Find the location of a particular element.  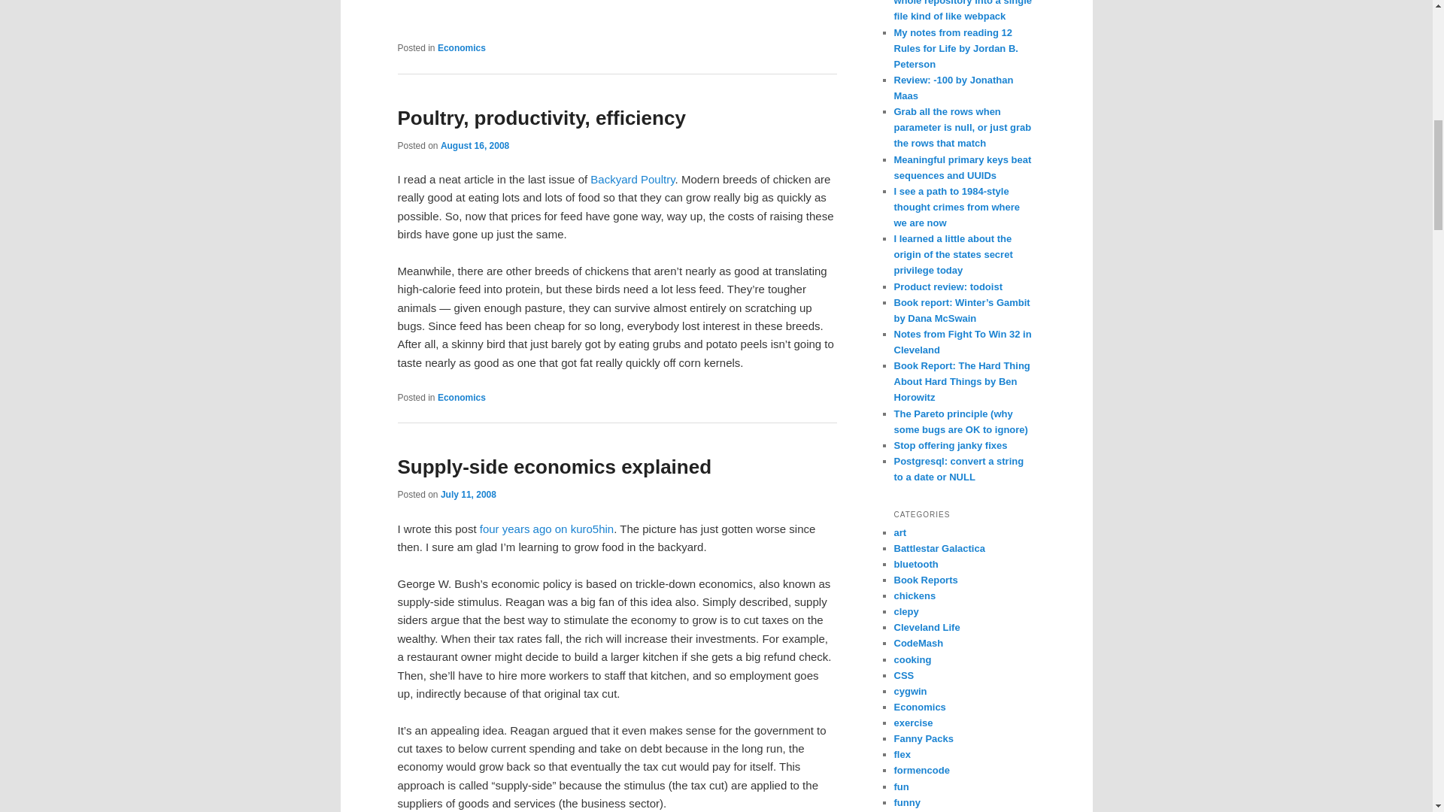

9:44 am is located at coordinates (468, 495).